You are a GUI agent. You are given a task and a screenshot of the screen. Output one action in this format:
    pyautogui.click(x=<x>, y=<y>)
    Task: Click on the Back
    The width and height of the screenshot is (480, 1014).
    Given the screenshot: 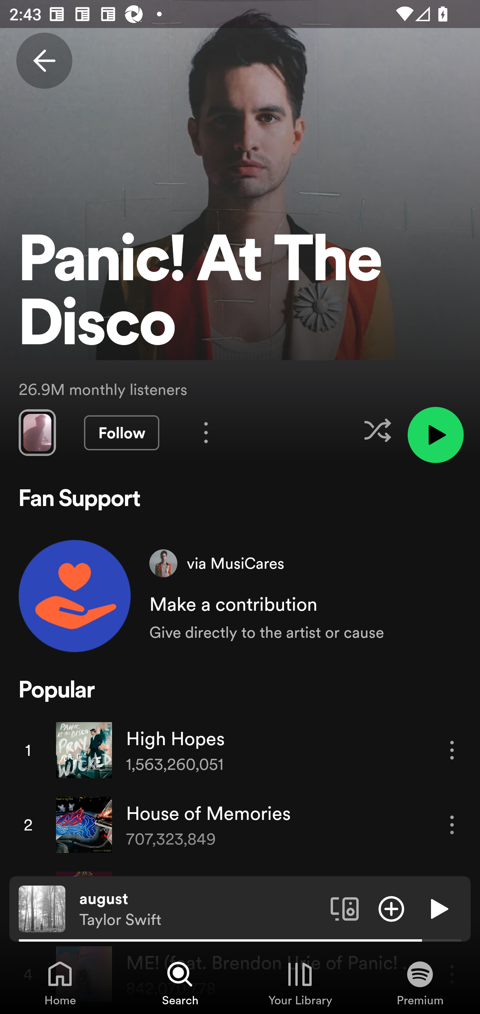 What is the action you would take?
    pyautogui.click(x=44, y=61)
    